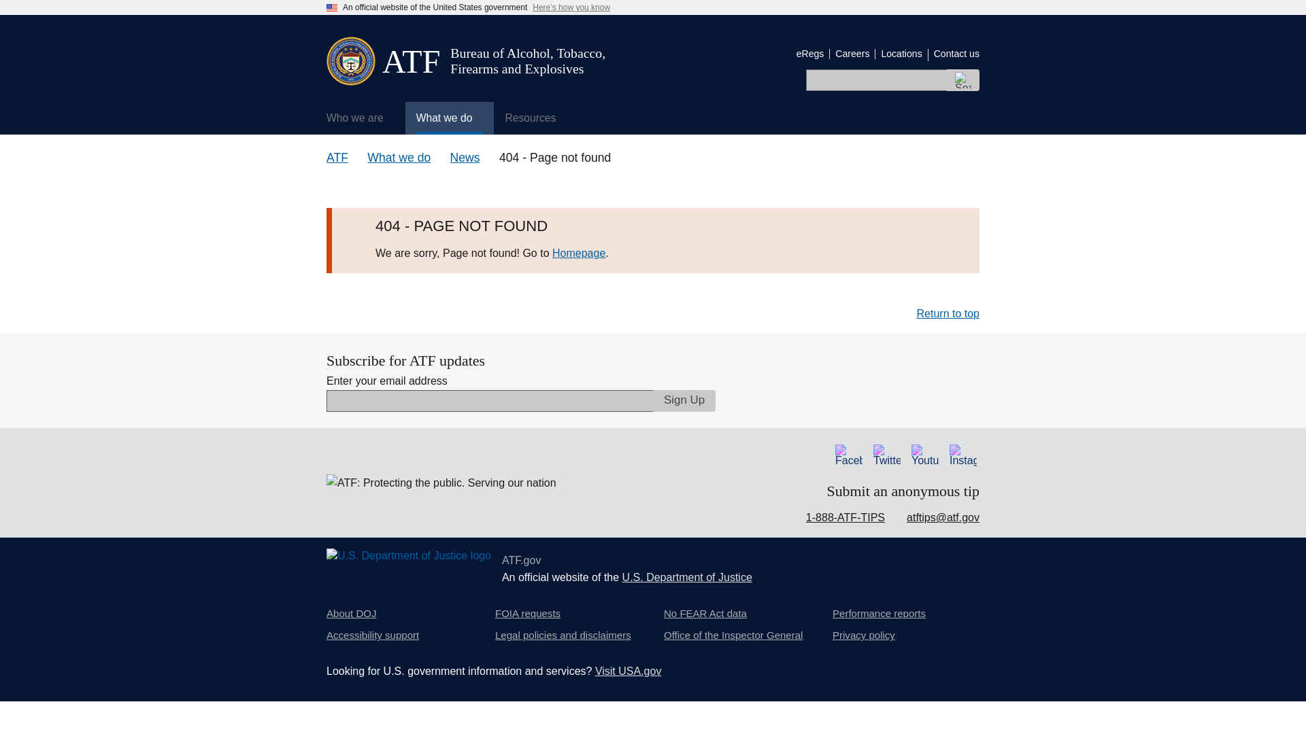 This screenshot has width=1306, height=734. Describe the element at coordinates (373, 635) in the screenshot. I see `Accessibility support` at that location.